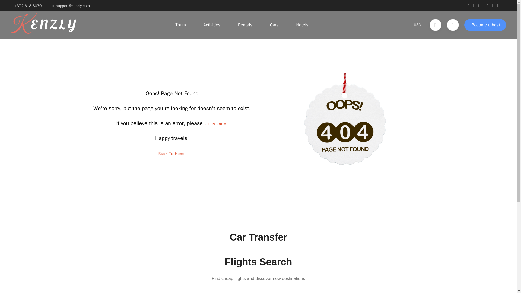 The height and width of the screenshot is (293, 521). Describe the element at coordinates (302, 25) in the screenshot. I see `Hotels` at that location.